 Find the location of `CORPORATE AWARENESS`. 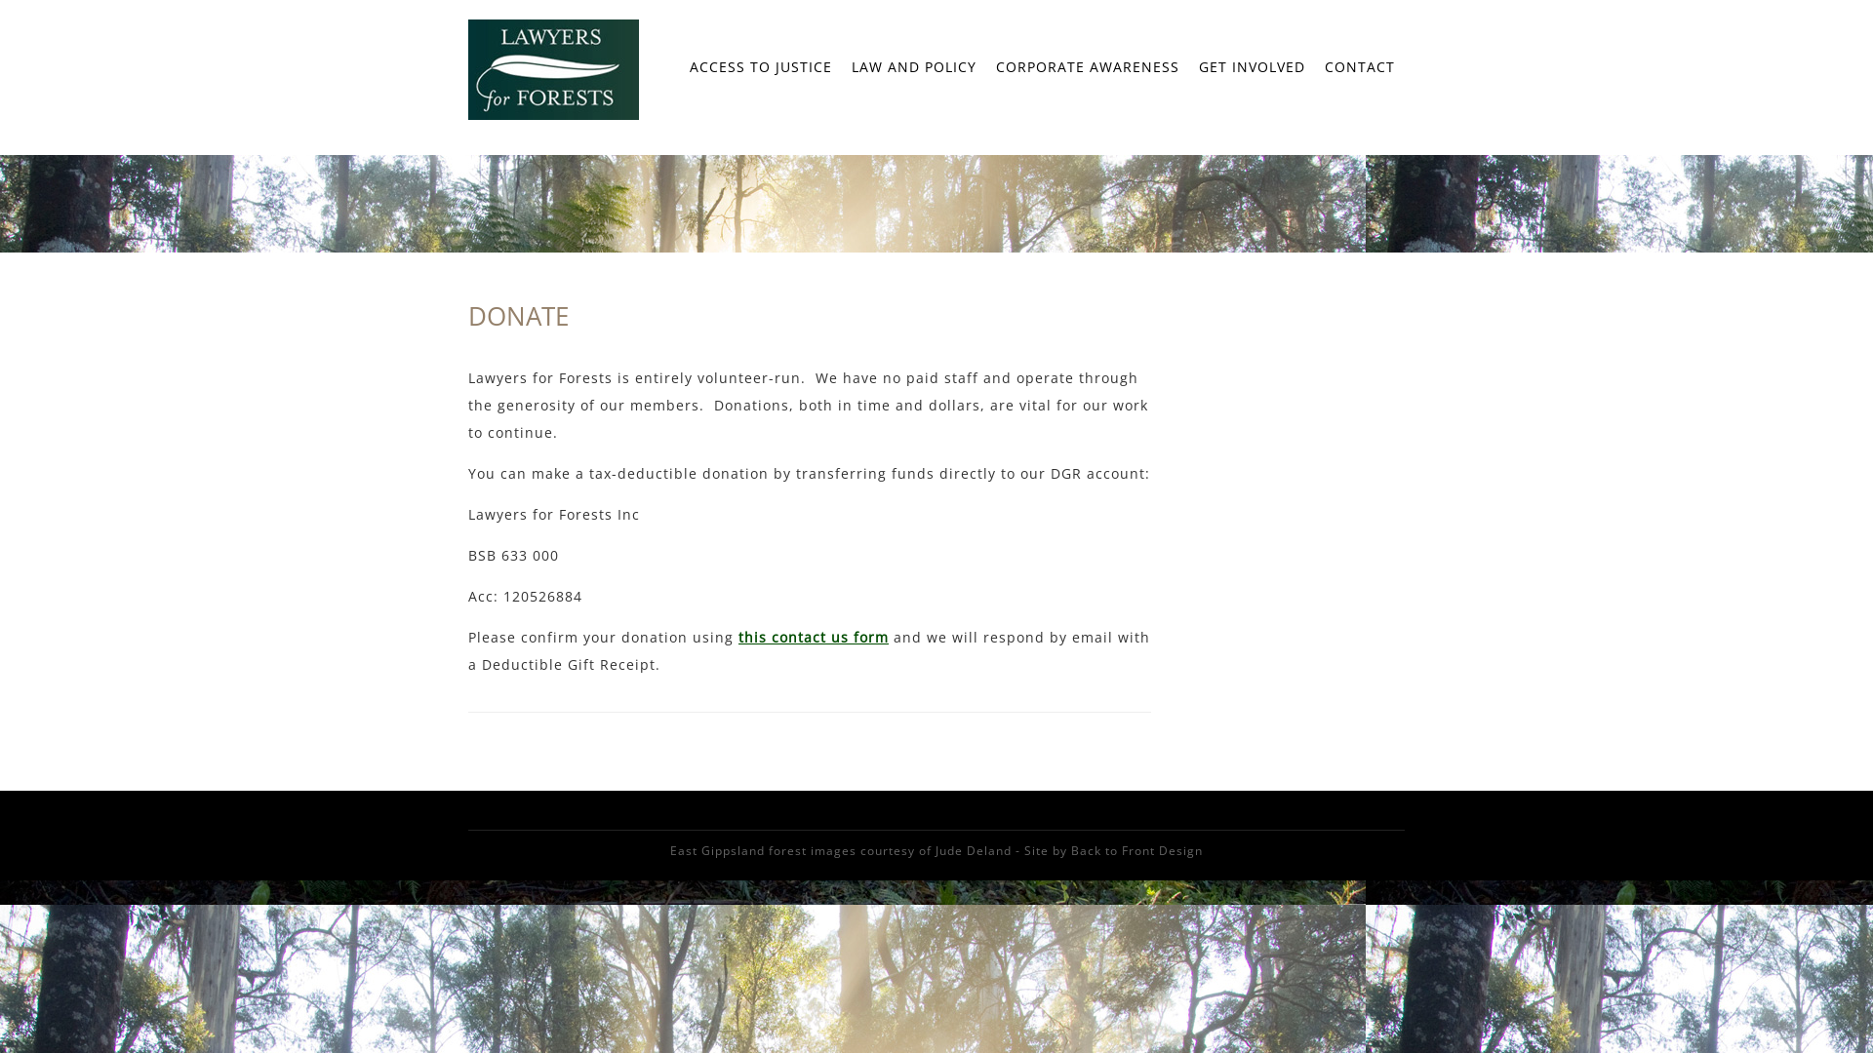

CORPORATE AWARENESS is located at coordinates (1088, 66).